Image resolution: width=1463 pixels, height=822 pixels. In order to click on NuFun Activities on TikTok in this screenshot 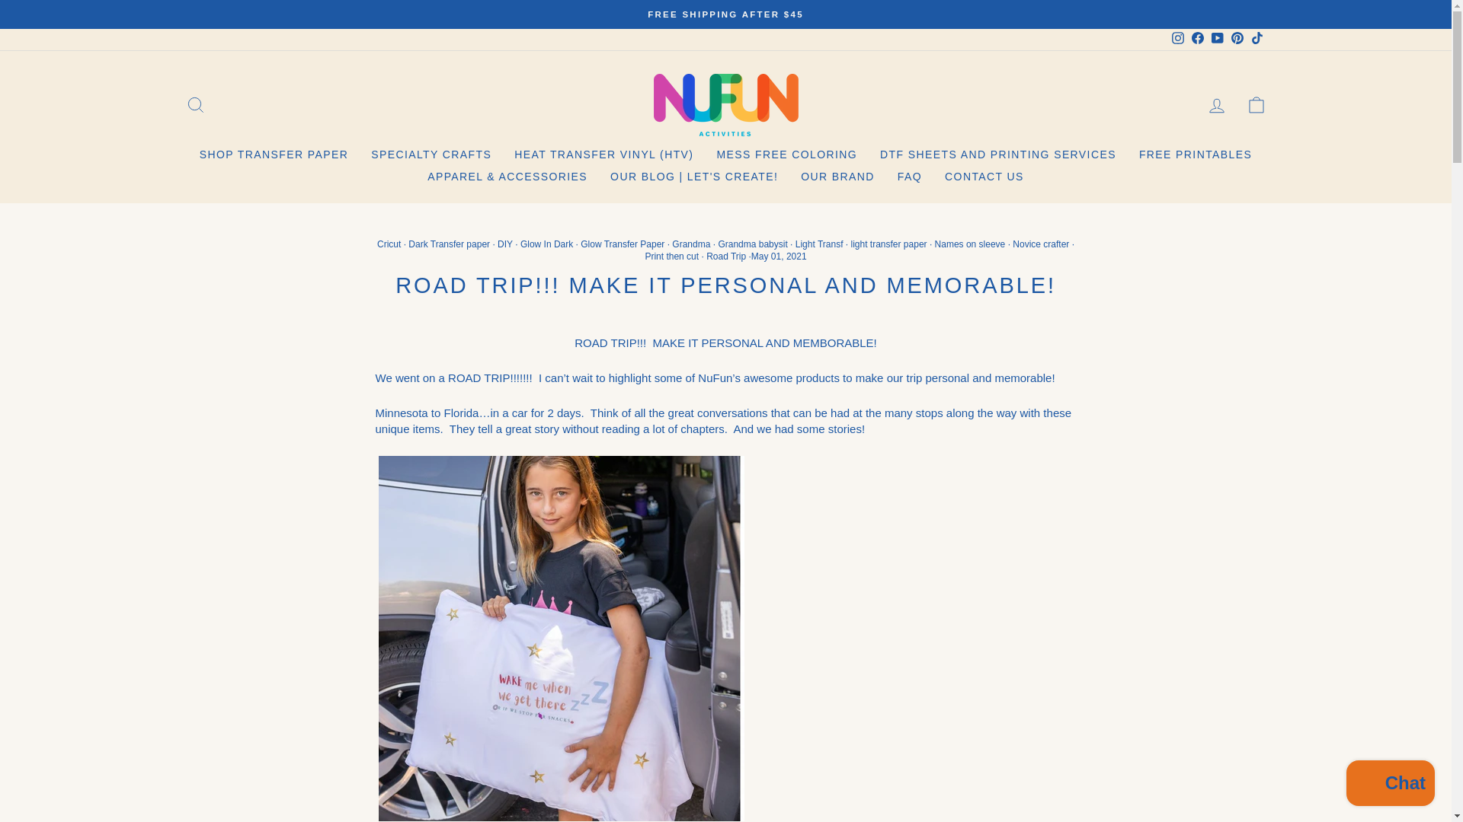, I will do `click(1256, 39)`.